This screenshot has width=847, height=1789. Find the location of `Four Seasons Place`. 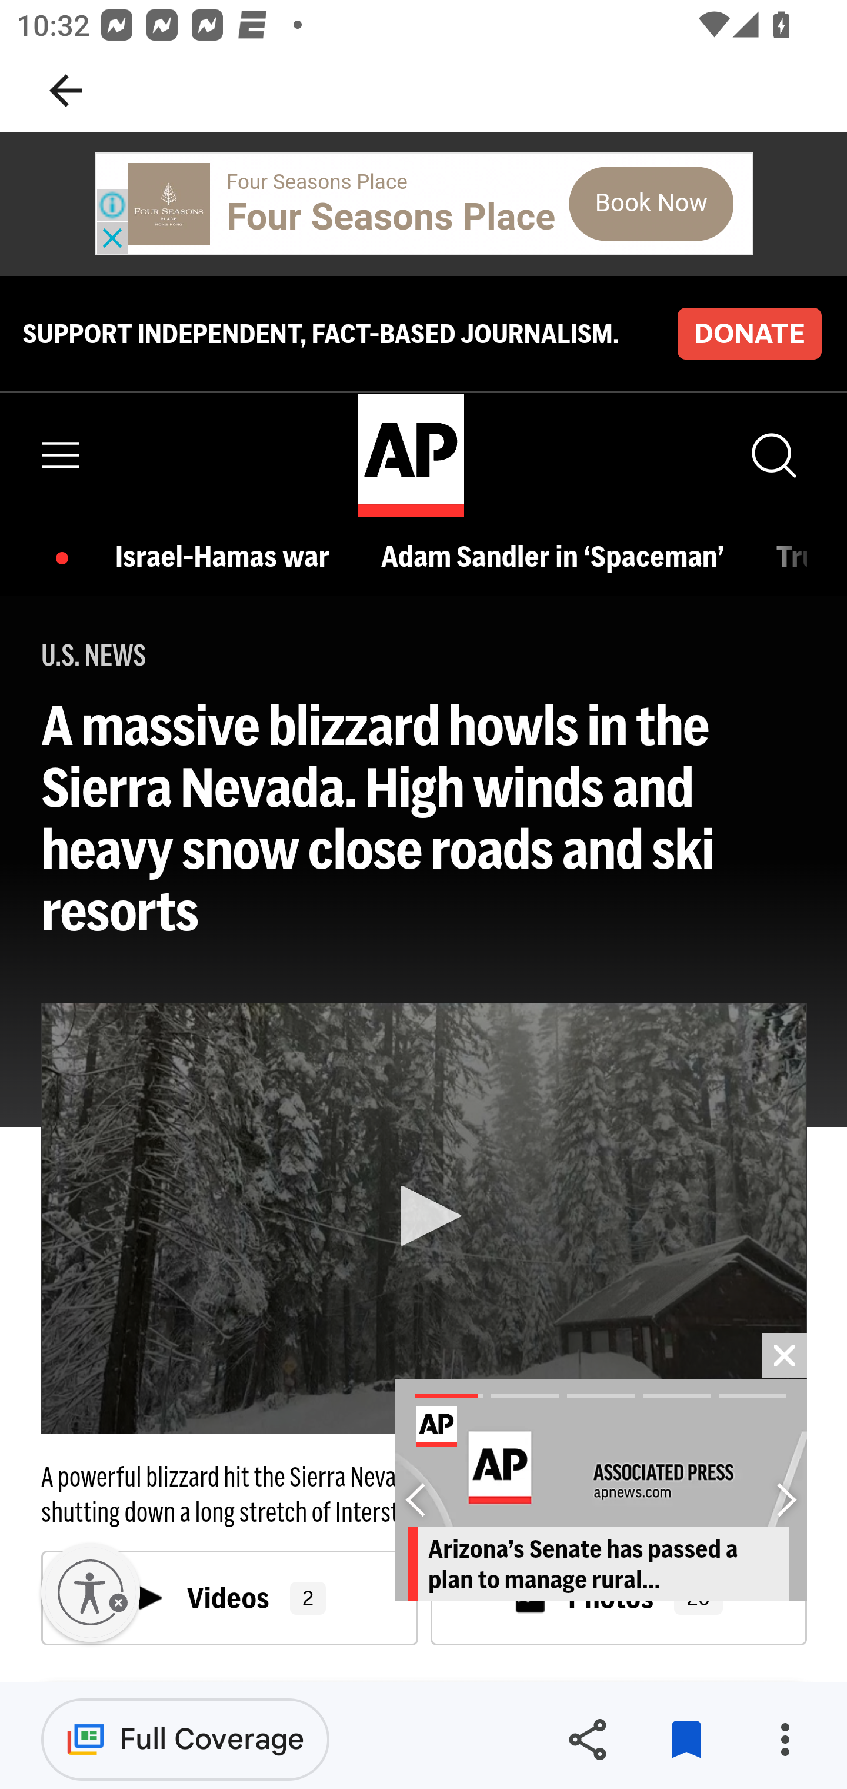

Four Seasons Place is located at coordinates (391, 217).